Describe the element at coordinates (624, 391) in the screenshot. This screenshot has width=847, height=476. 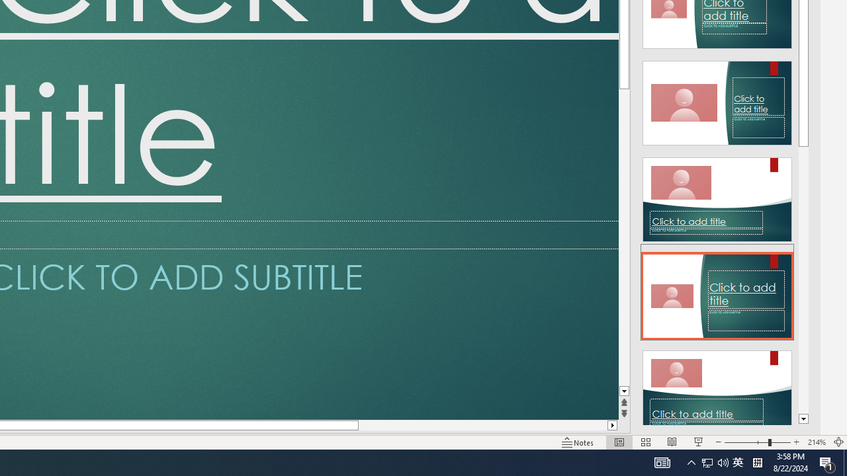
I see `Line down` at that location.